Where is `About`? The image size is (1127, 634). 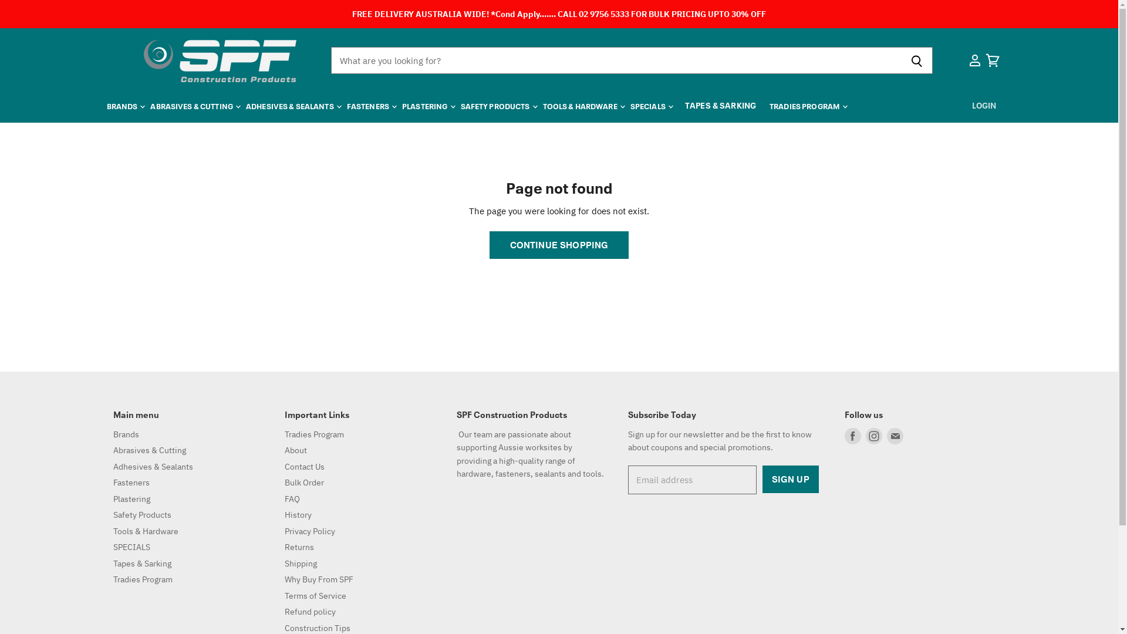 About is located at coordinates (296, 450).